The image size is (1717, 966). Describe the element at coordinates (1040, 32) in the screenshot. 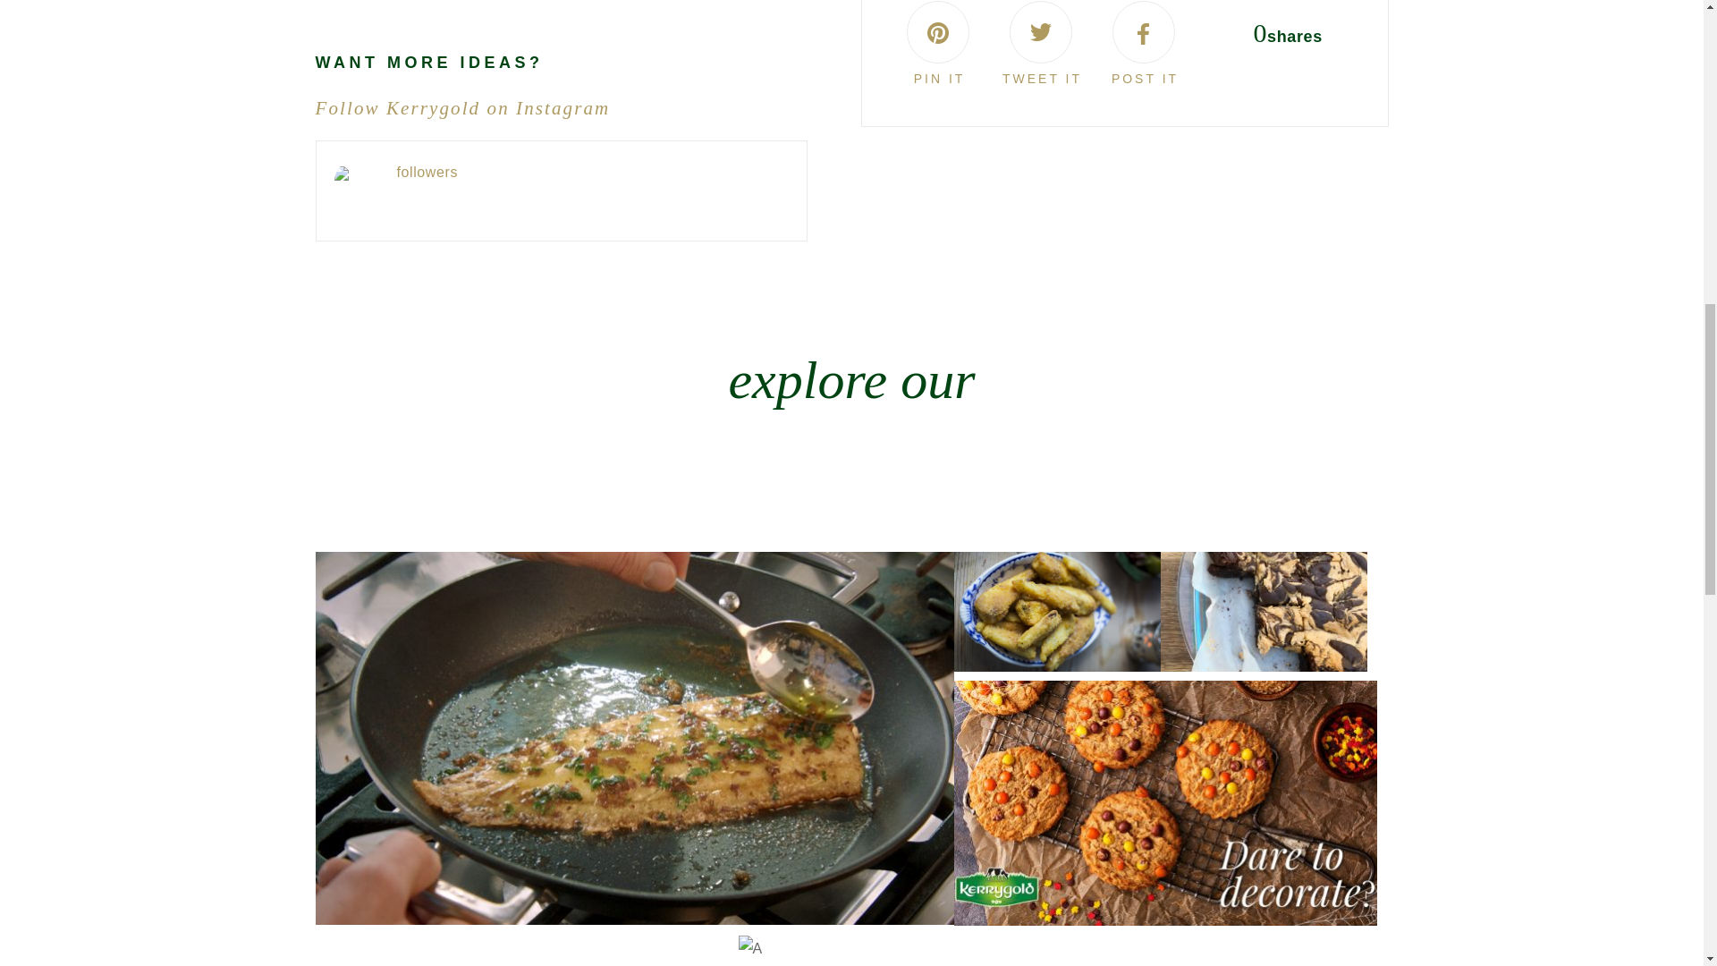

I see `Banoffee Pie` at that location.